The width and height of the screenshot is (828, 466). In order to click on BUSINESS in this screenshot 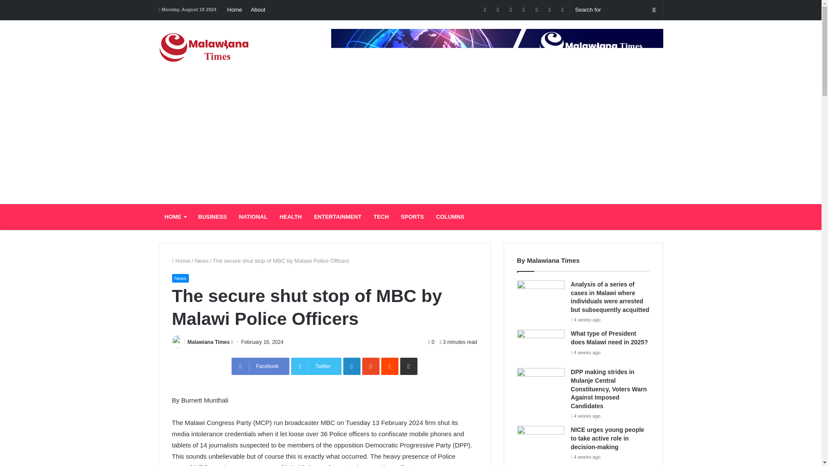, I will do `click(212, 217)`.